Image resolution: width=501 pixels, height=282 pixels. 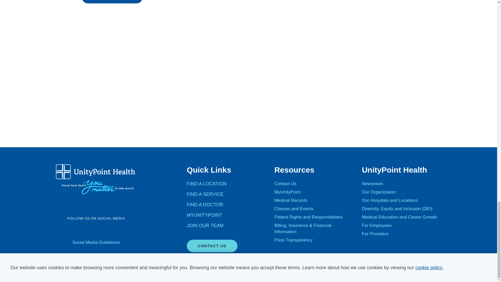 I want to click on FIND A PROVIDER, so click(x=112, y=2).